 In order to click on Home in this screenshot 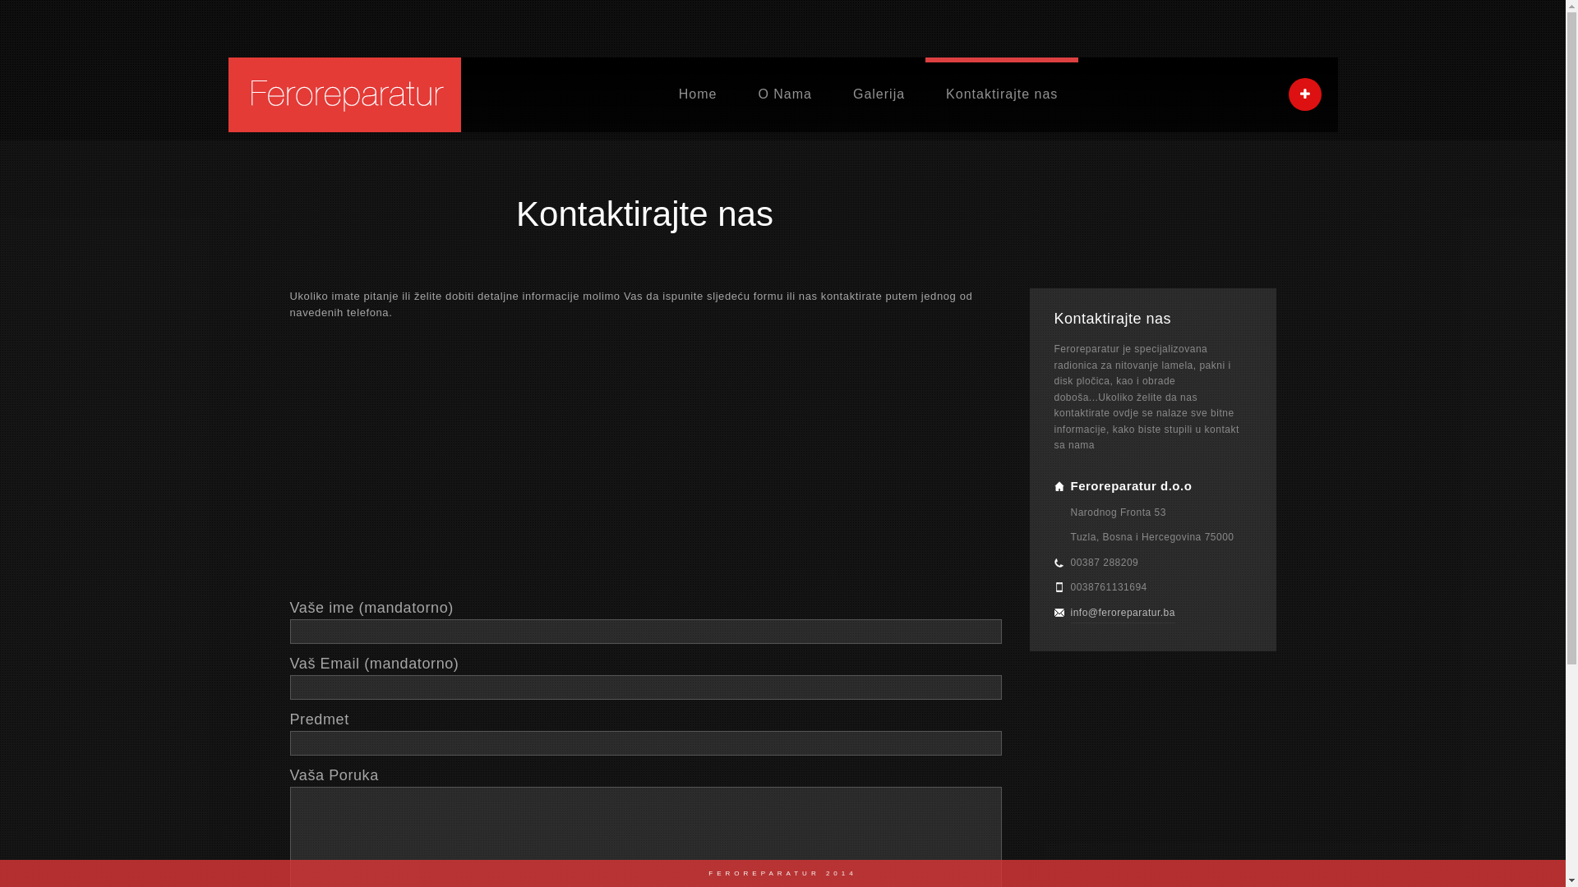, I will do `click(699, 94)`.